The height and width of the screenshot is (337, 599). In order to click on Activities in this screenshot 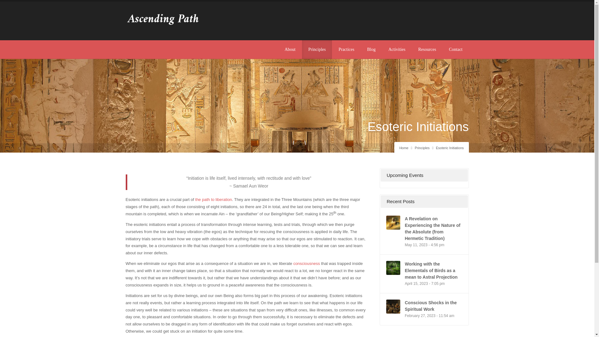, I will do `click(397, 49)`.